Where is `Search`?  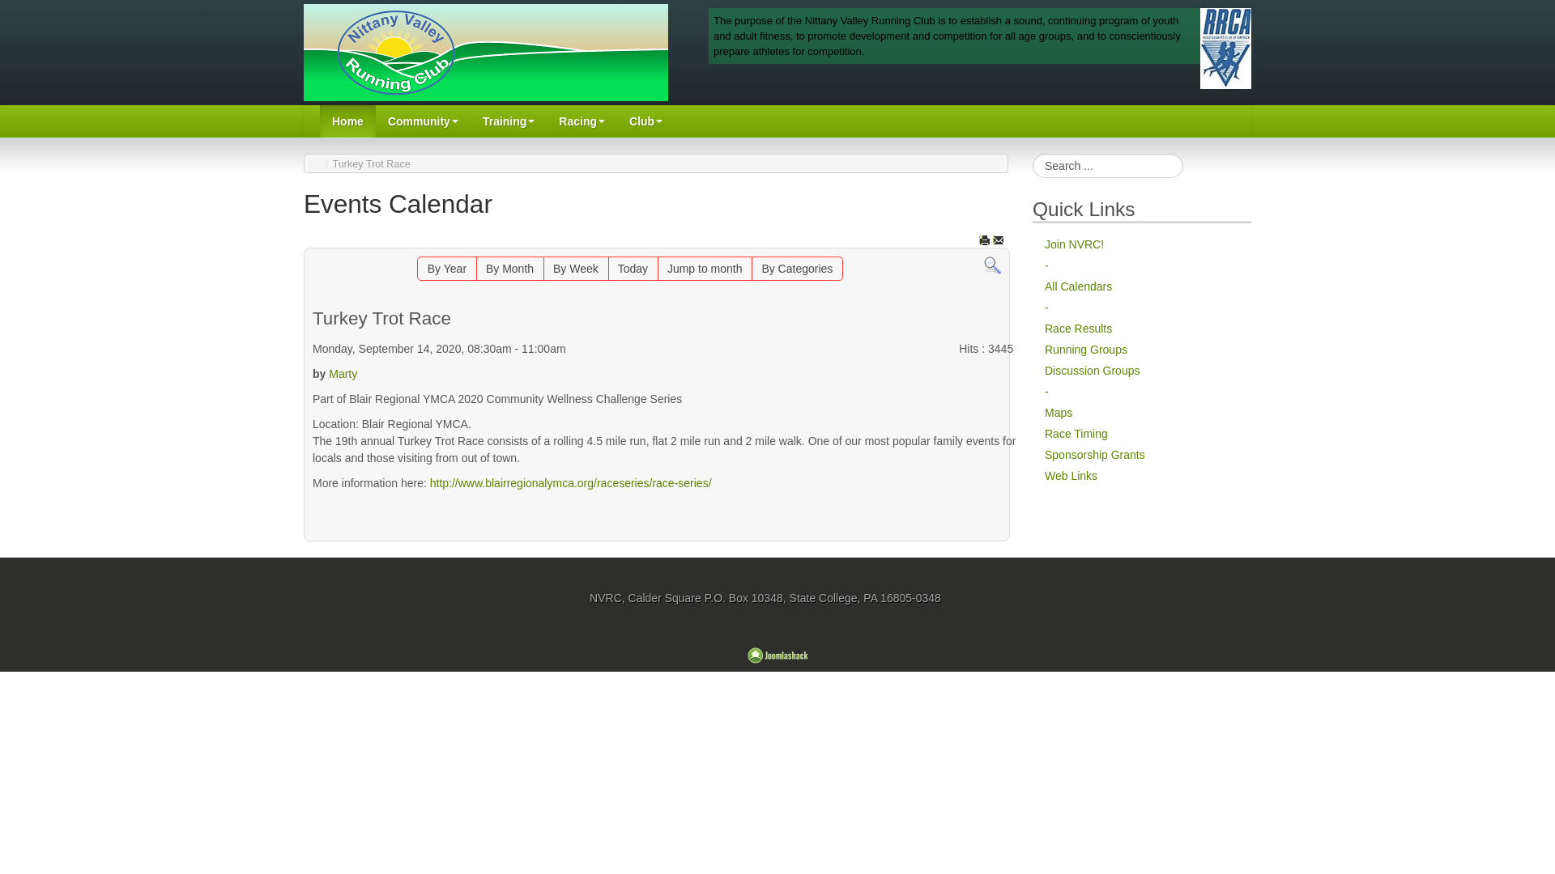
Search is located at coordinates (993, 265).